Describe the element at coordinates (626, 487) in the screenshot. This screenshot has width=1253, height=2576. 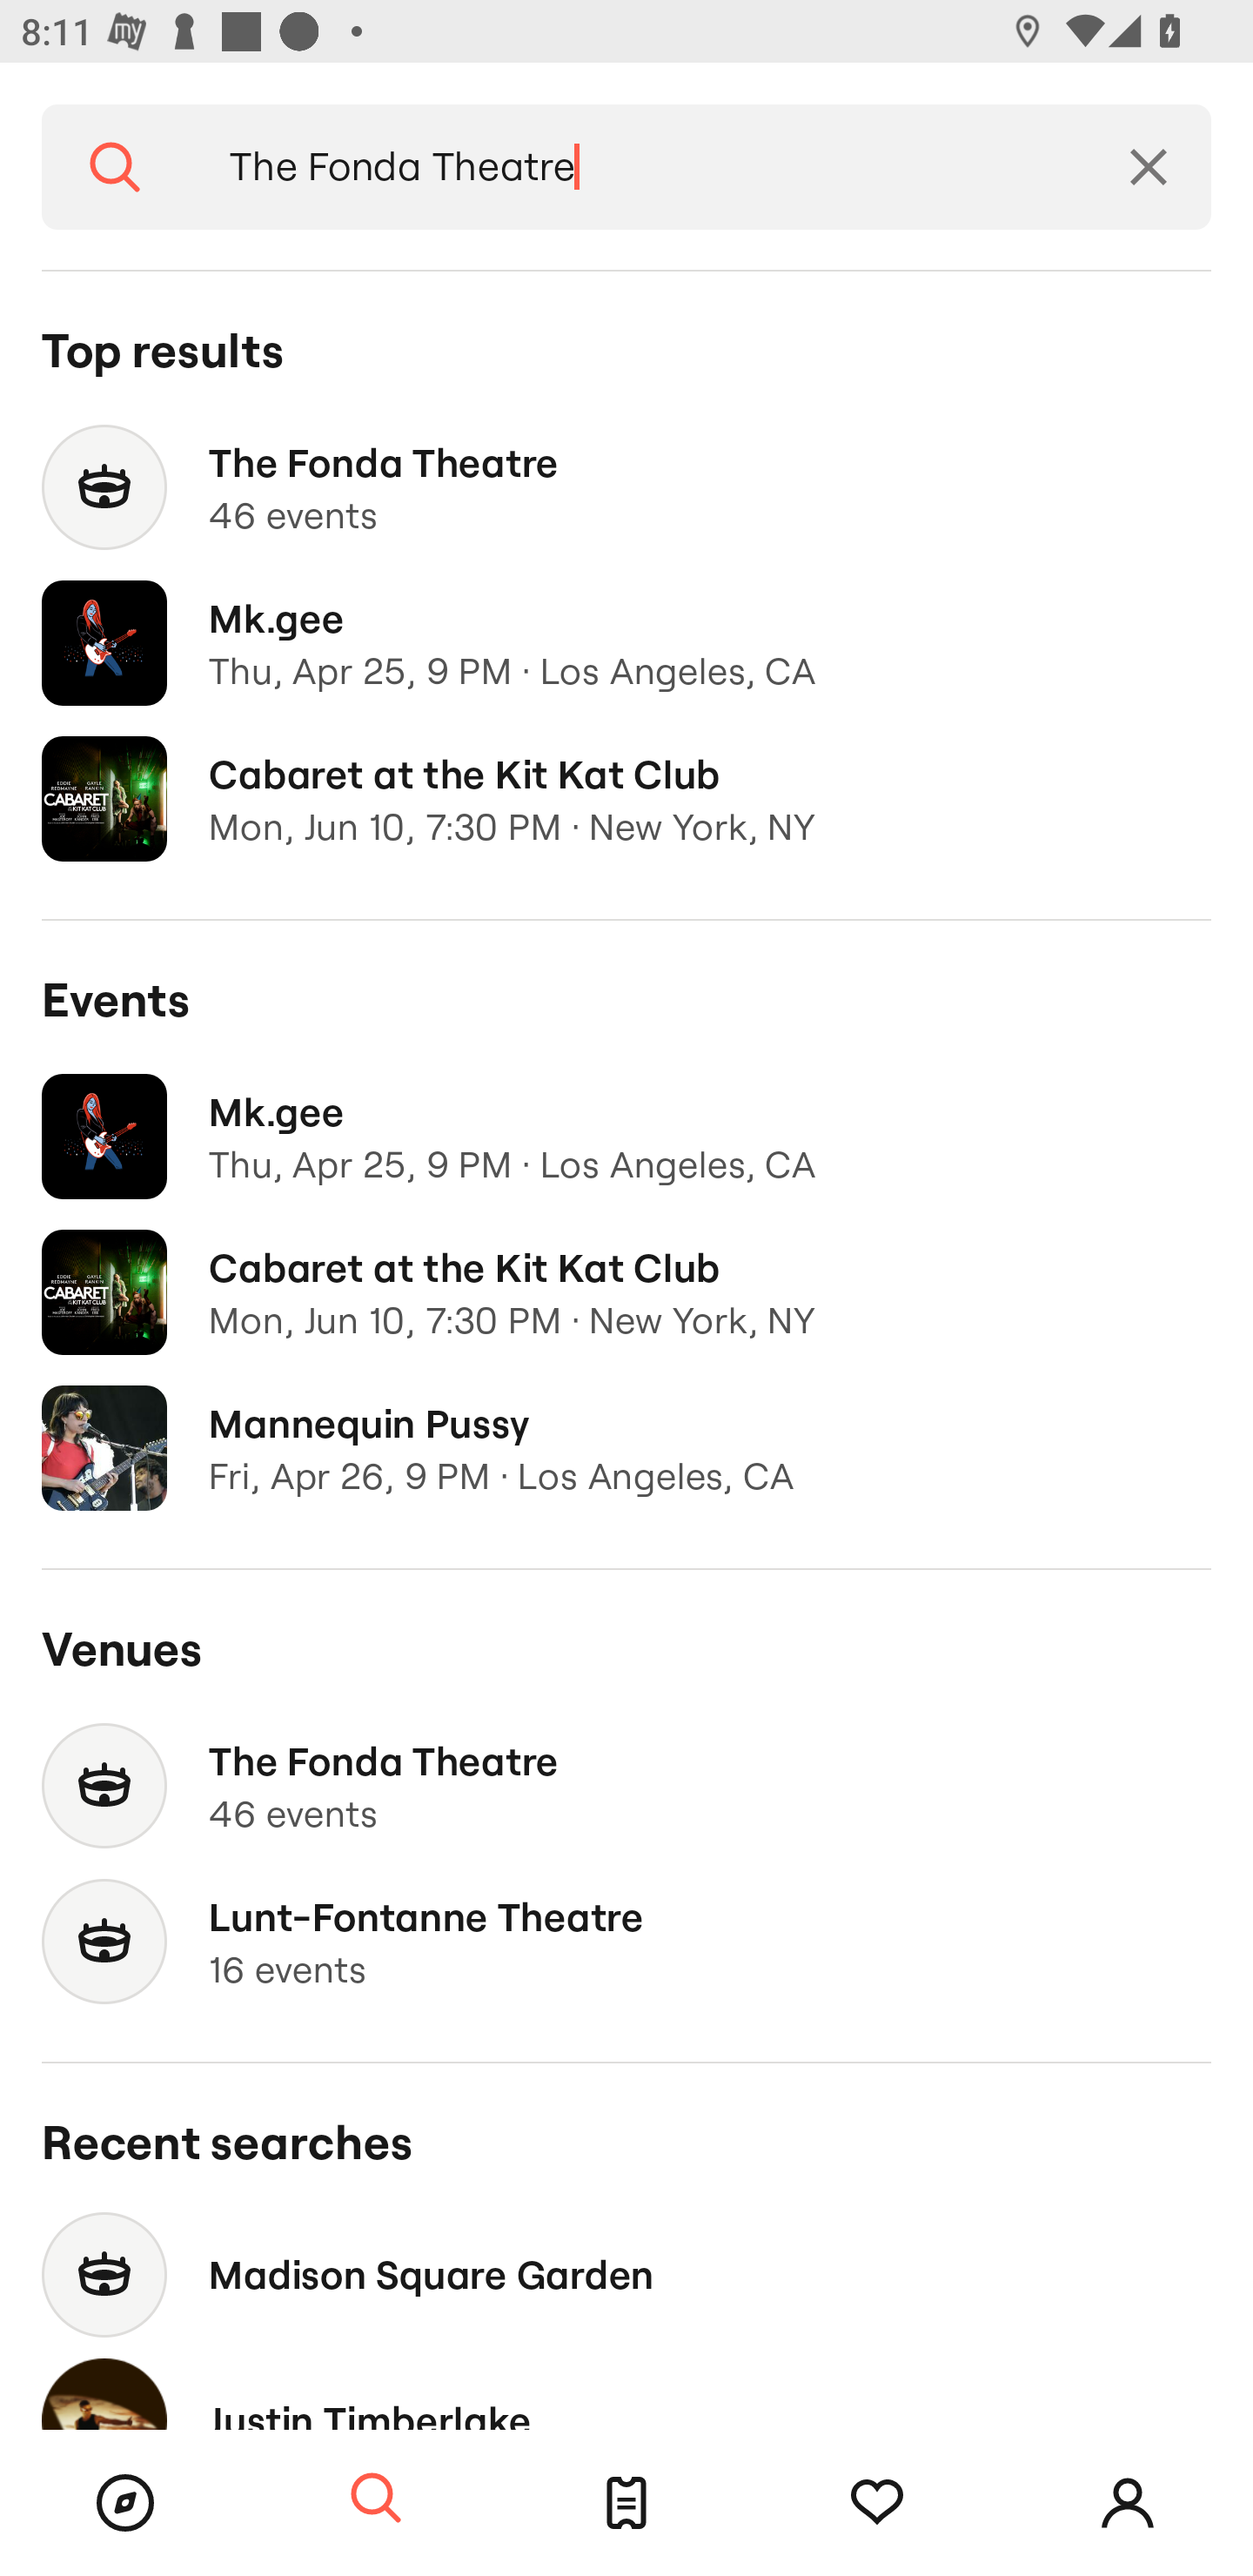
I see `The Fonda Theatre 46 events` at that location.